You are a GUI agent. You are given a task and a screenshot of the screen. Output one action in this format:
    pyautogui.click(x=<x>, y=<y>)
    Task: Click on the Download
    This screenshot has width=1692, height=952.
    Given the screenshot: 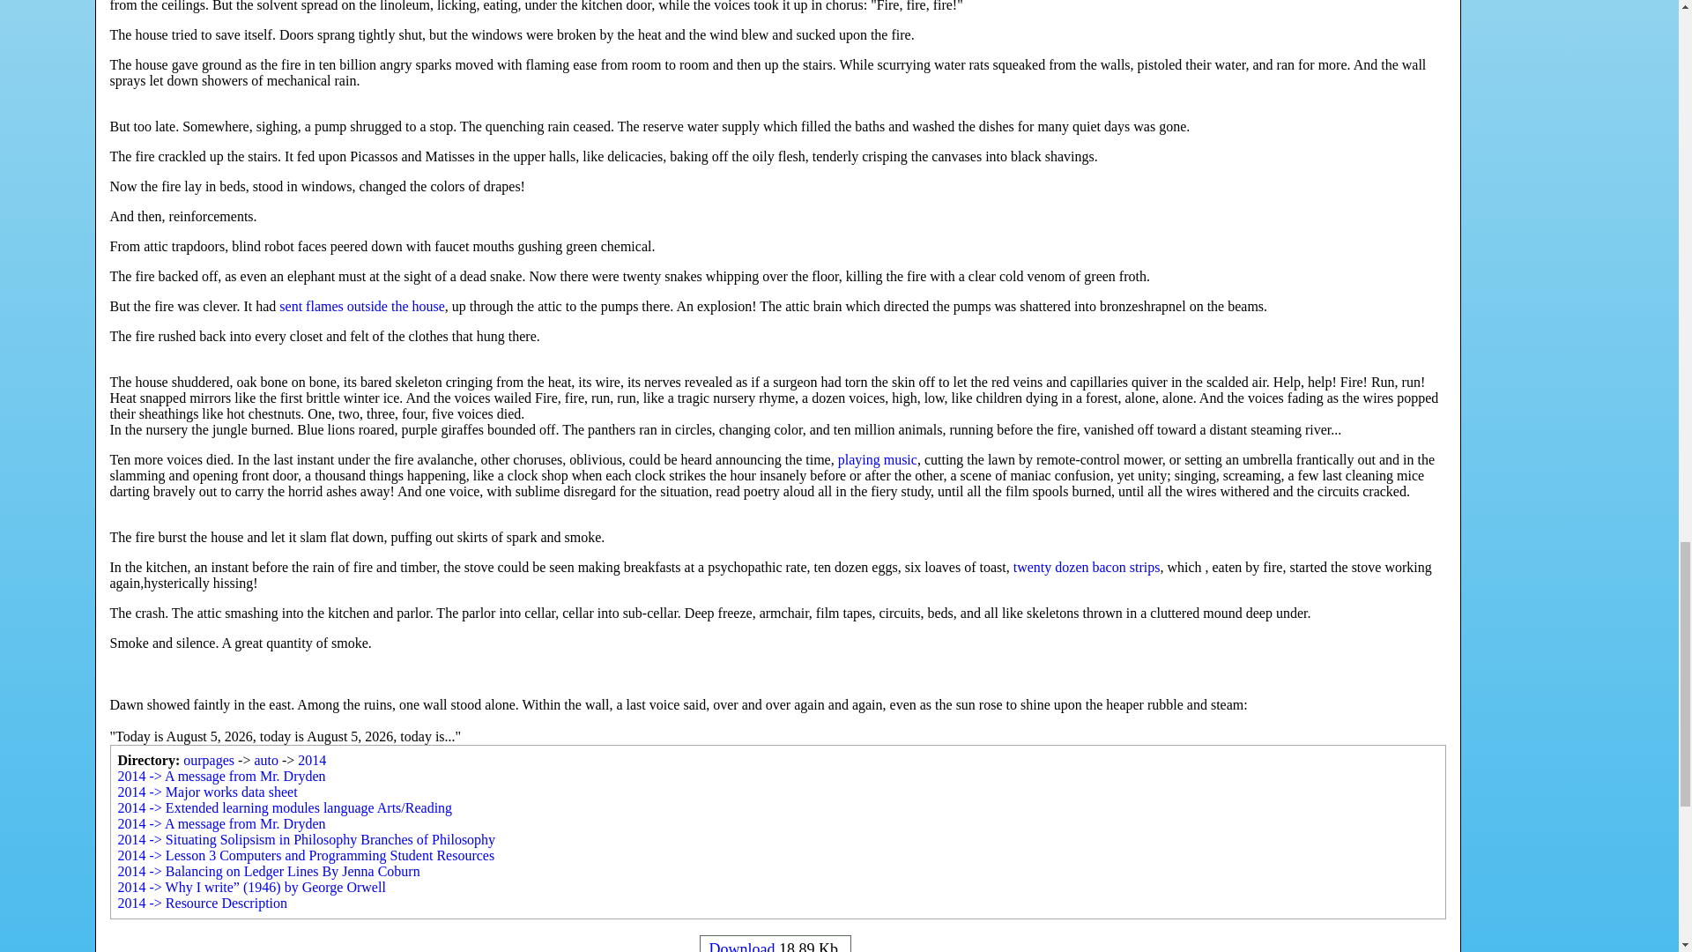 What is the action you would take?
    pyautogui.click(x=742, y=947)
    